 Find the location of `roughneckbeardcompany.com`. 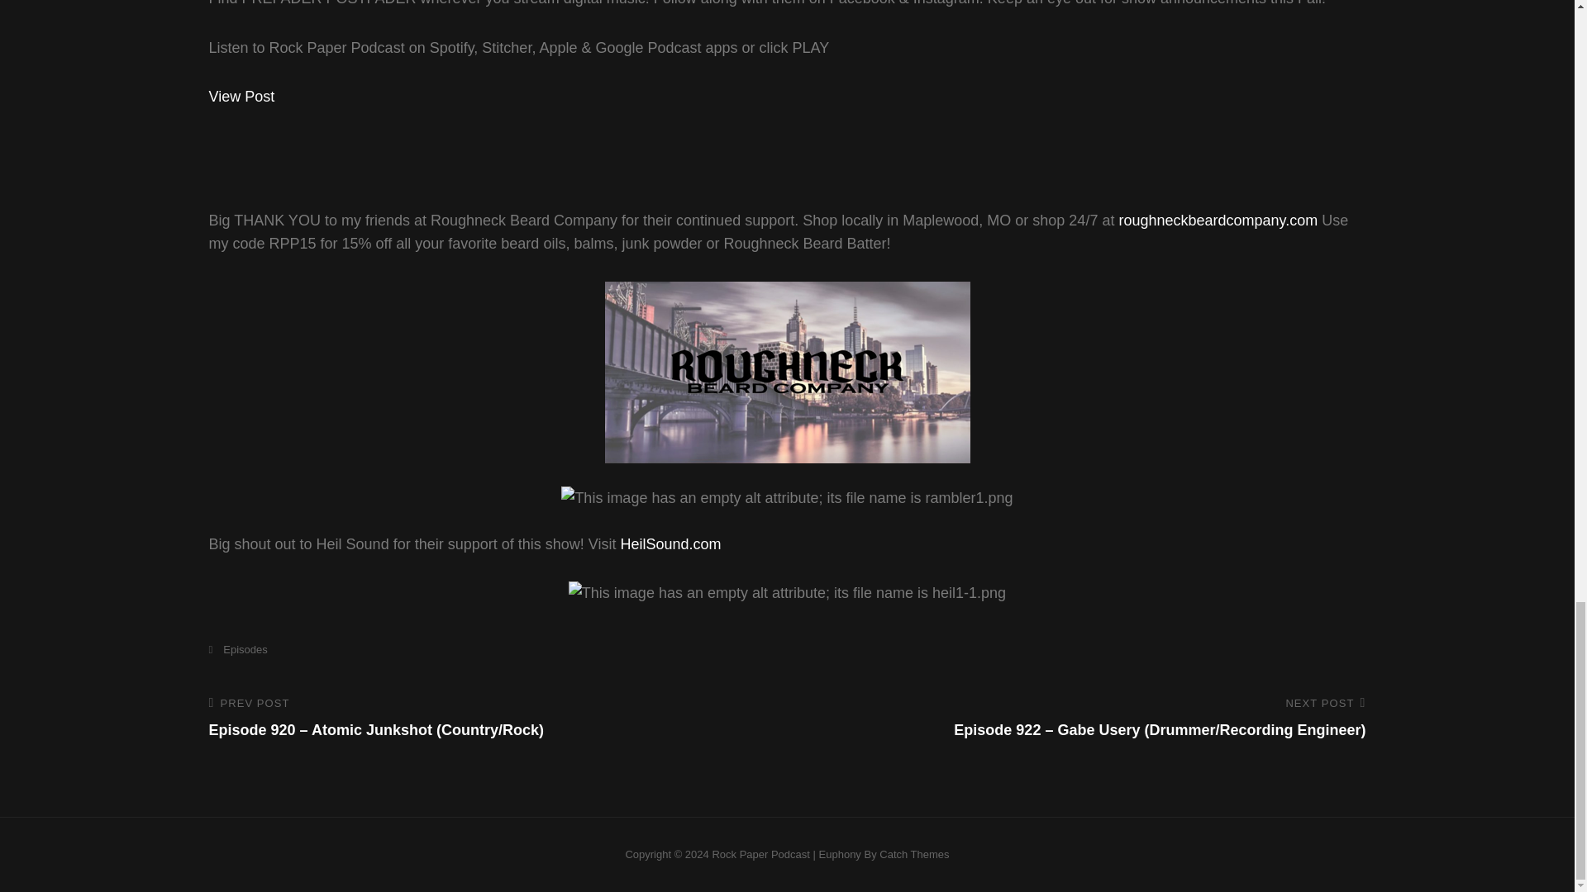

roughneckbeardcompany.com is located at coordinates (1218, 220).